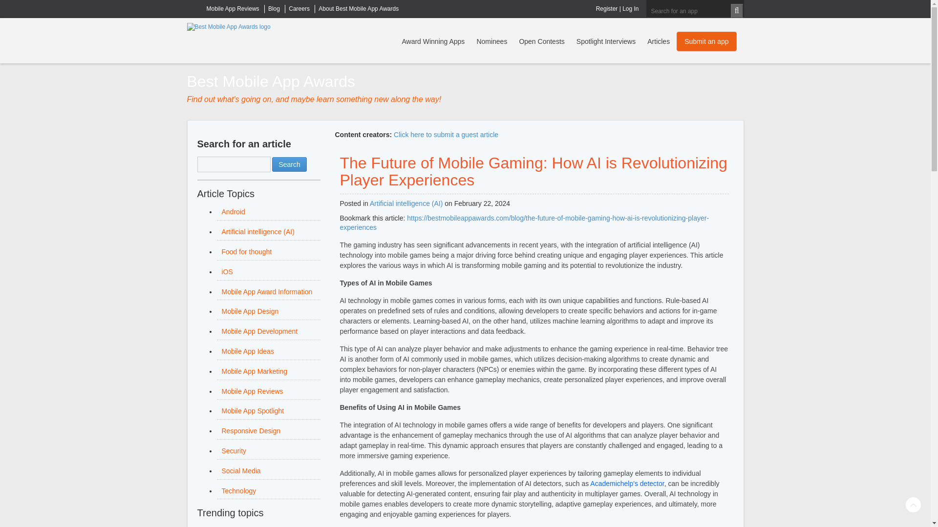 This screenshot has width=938, height=527. Describe the element at coordinates (706, 41) in the screenshot. I see `Submit your mobile app to a contest` at that location.